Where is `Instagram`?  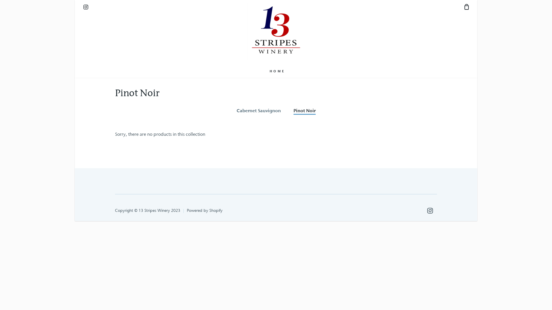 Instagram is located at coordinates (430, 211).